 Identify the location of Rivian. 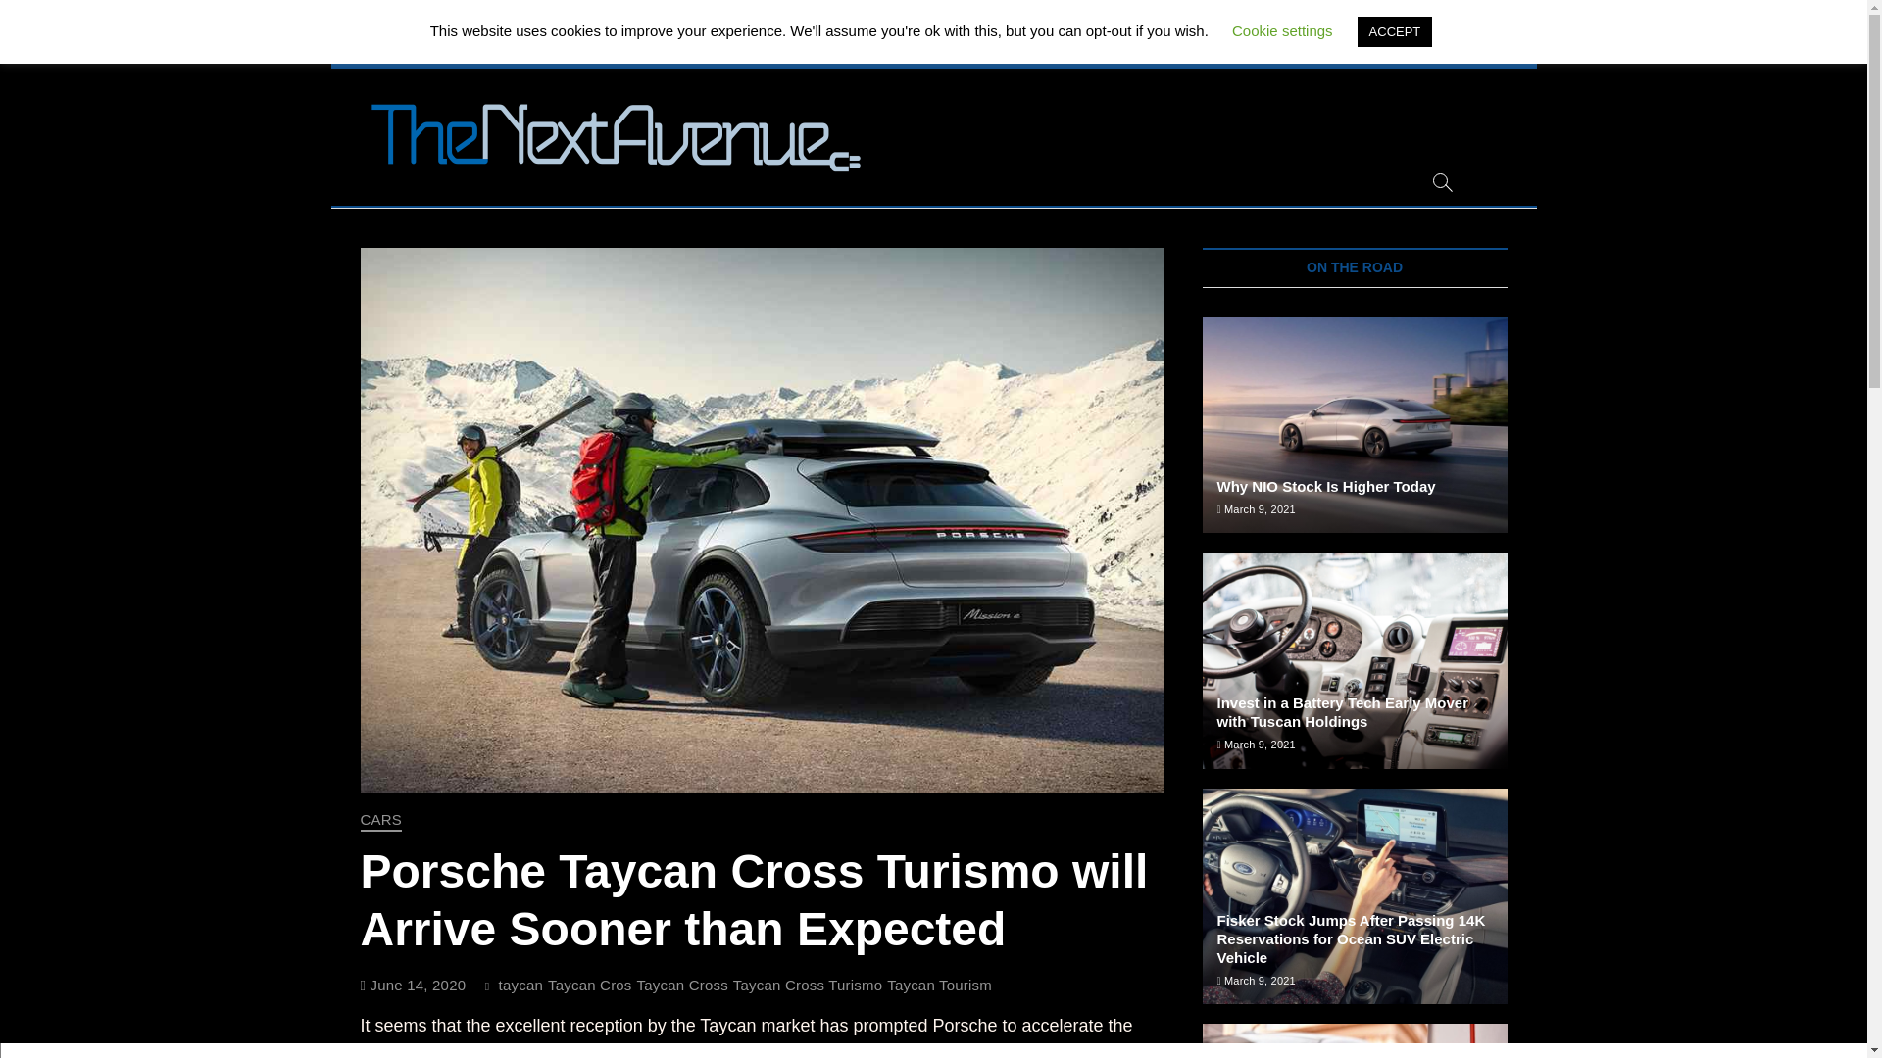
(774, 49).